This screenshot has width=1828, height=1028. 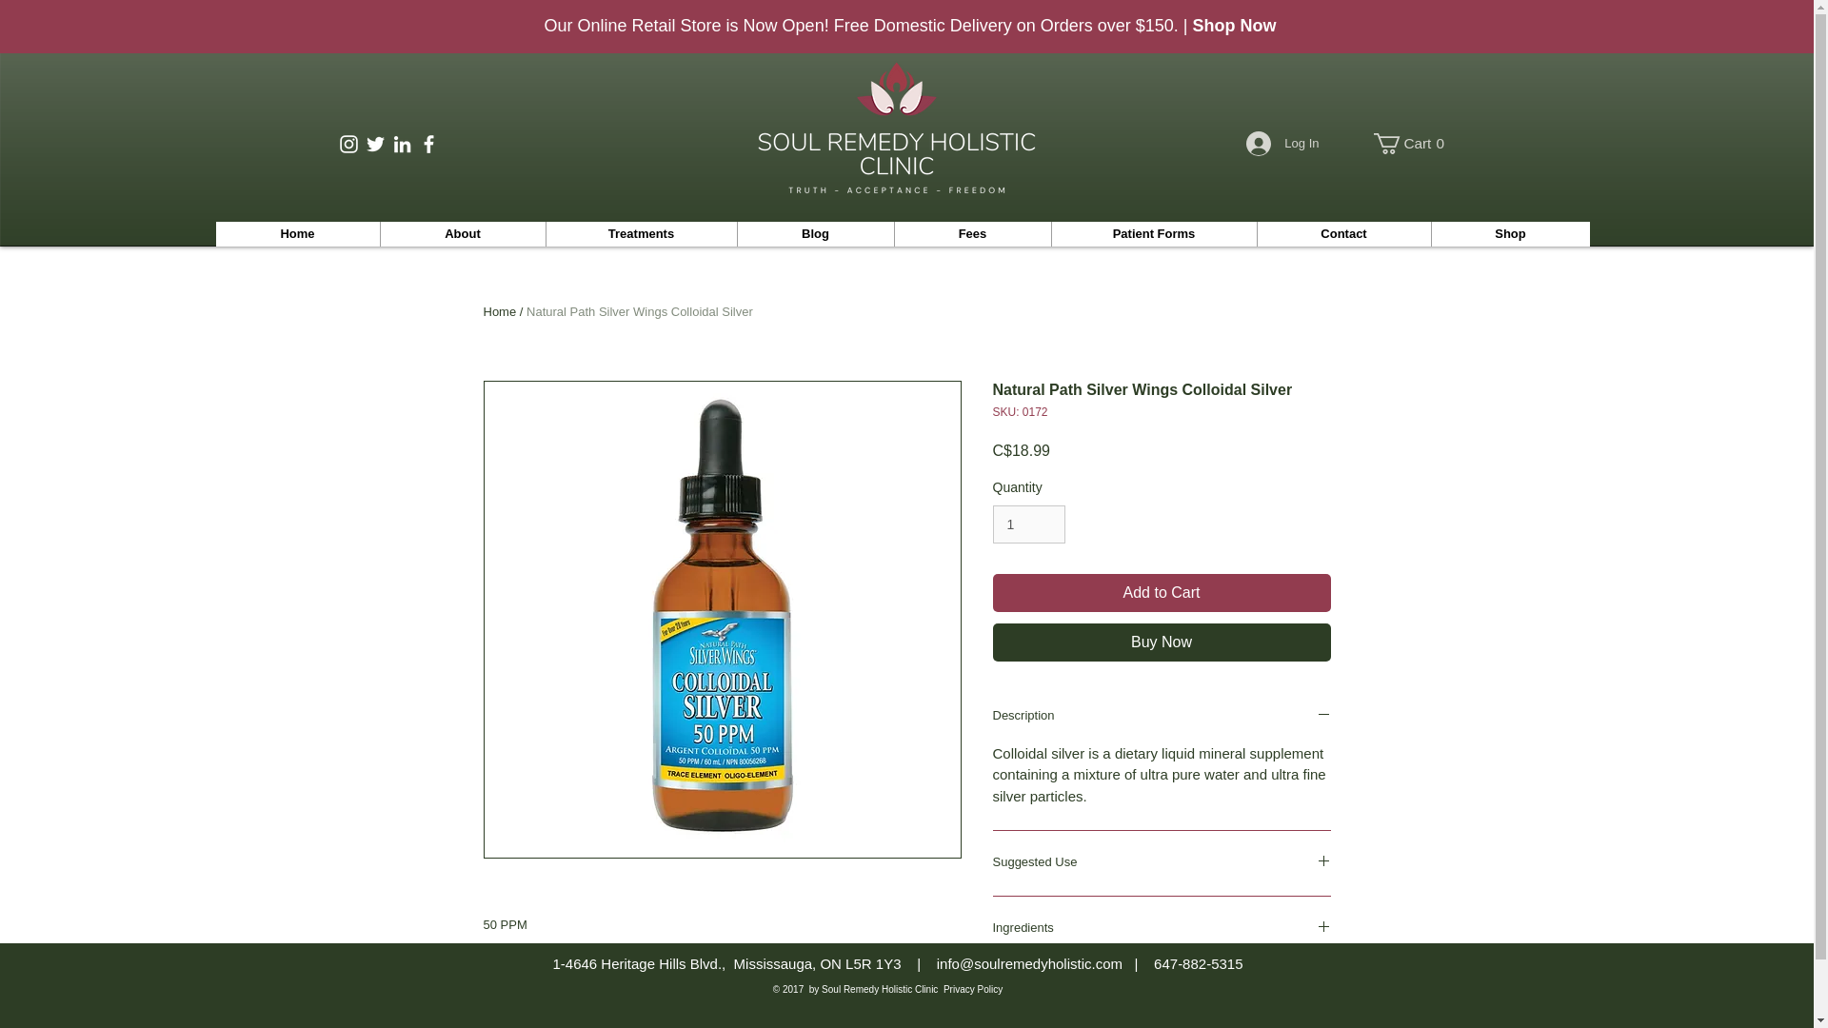 What do you see at coordinates (297, 234) in the screenshot?
I see `Home` at bounding box center [297, 234].